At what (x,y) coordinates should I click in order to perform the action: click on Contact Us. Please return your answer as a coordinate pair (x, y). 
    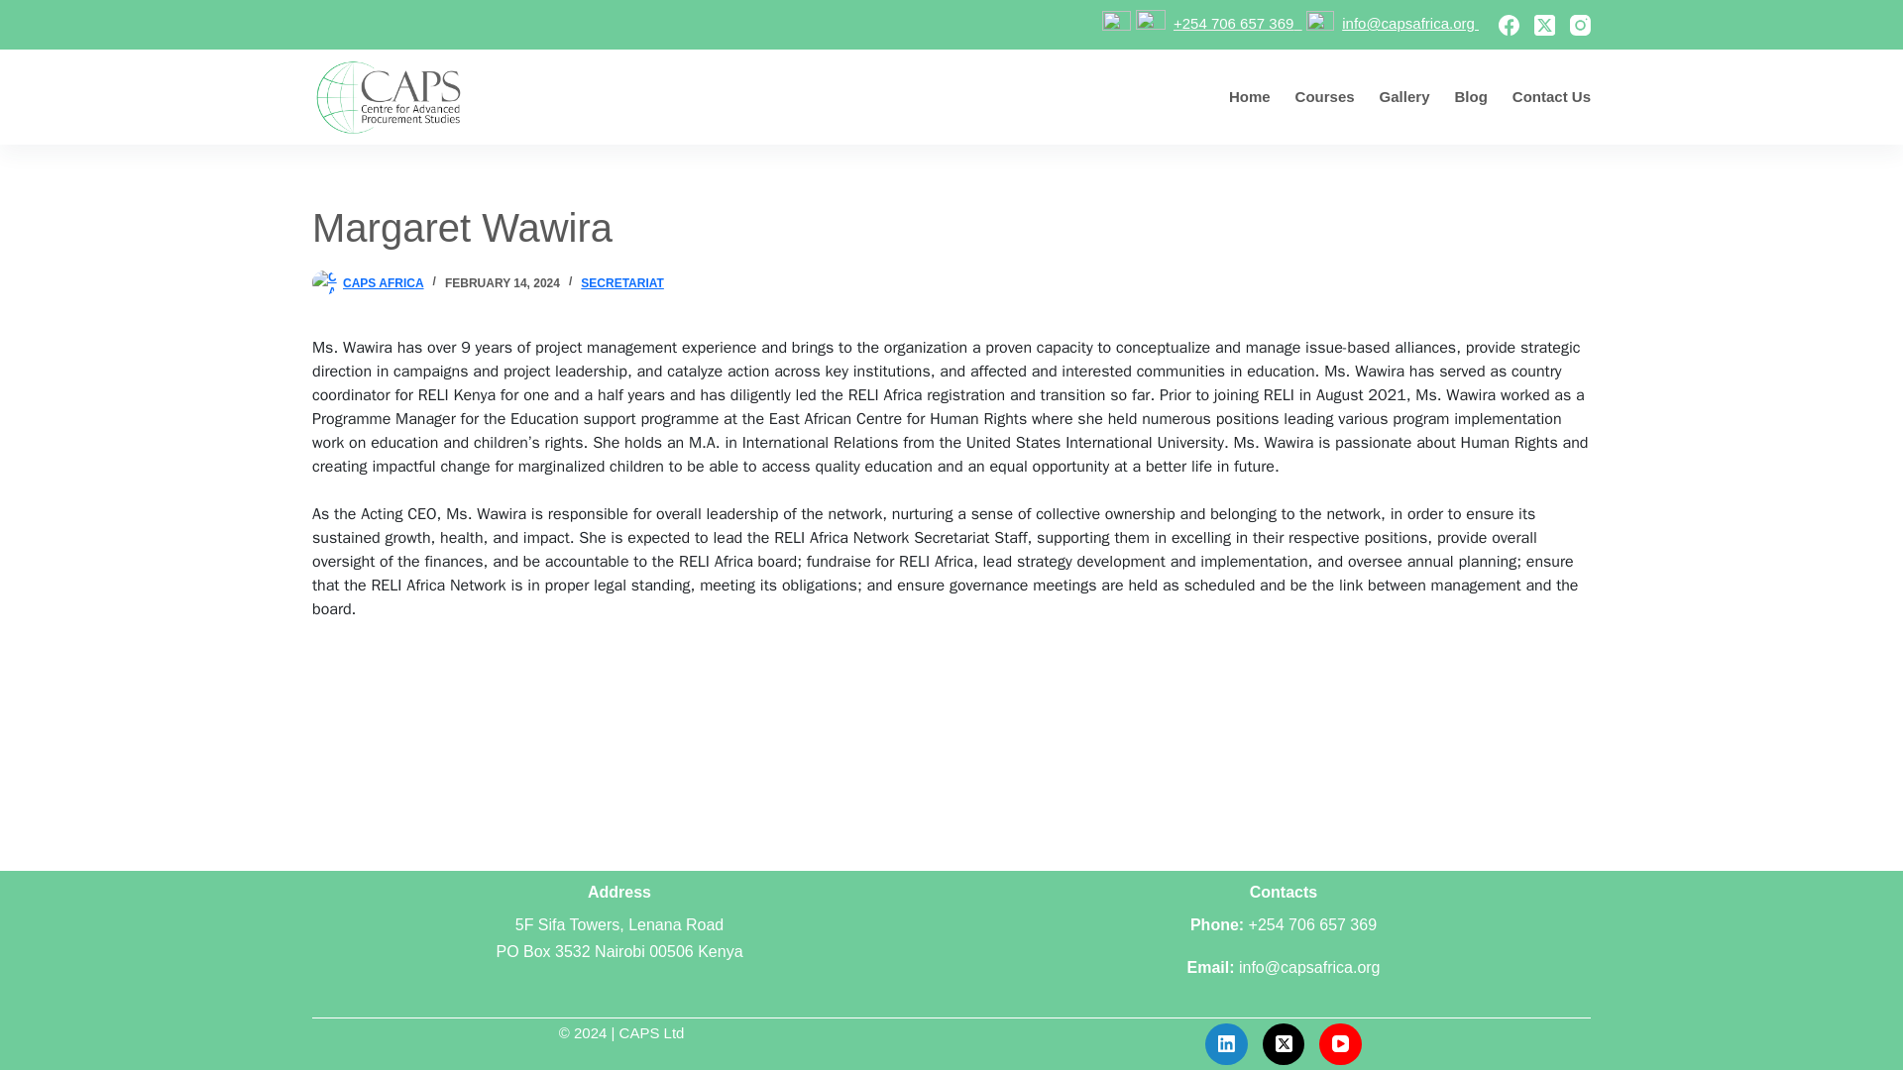
    Looking at the image, I should click on (1544, 96).